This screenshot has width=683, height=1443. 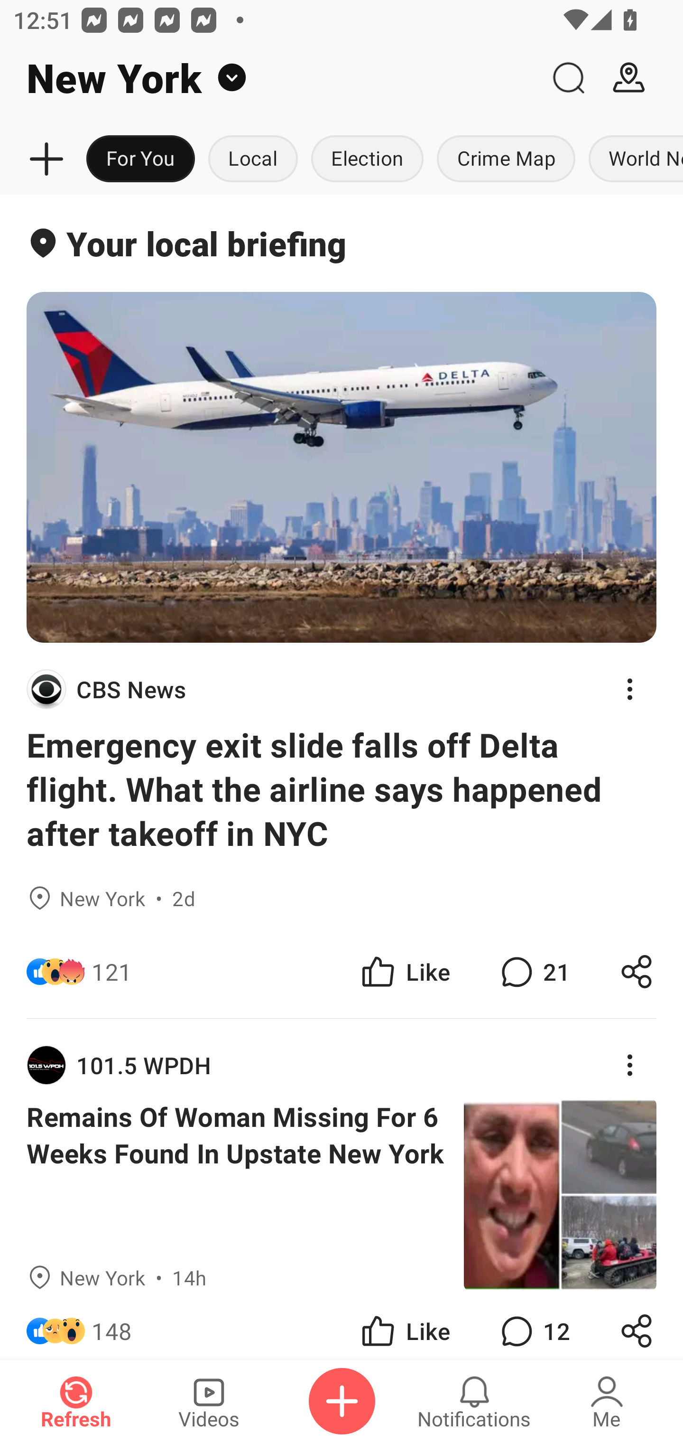 What do you see at coordinates (632, 159) in the screenshot?
I see `World News` at bounding box center [632, 159].